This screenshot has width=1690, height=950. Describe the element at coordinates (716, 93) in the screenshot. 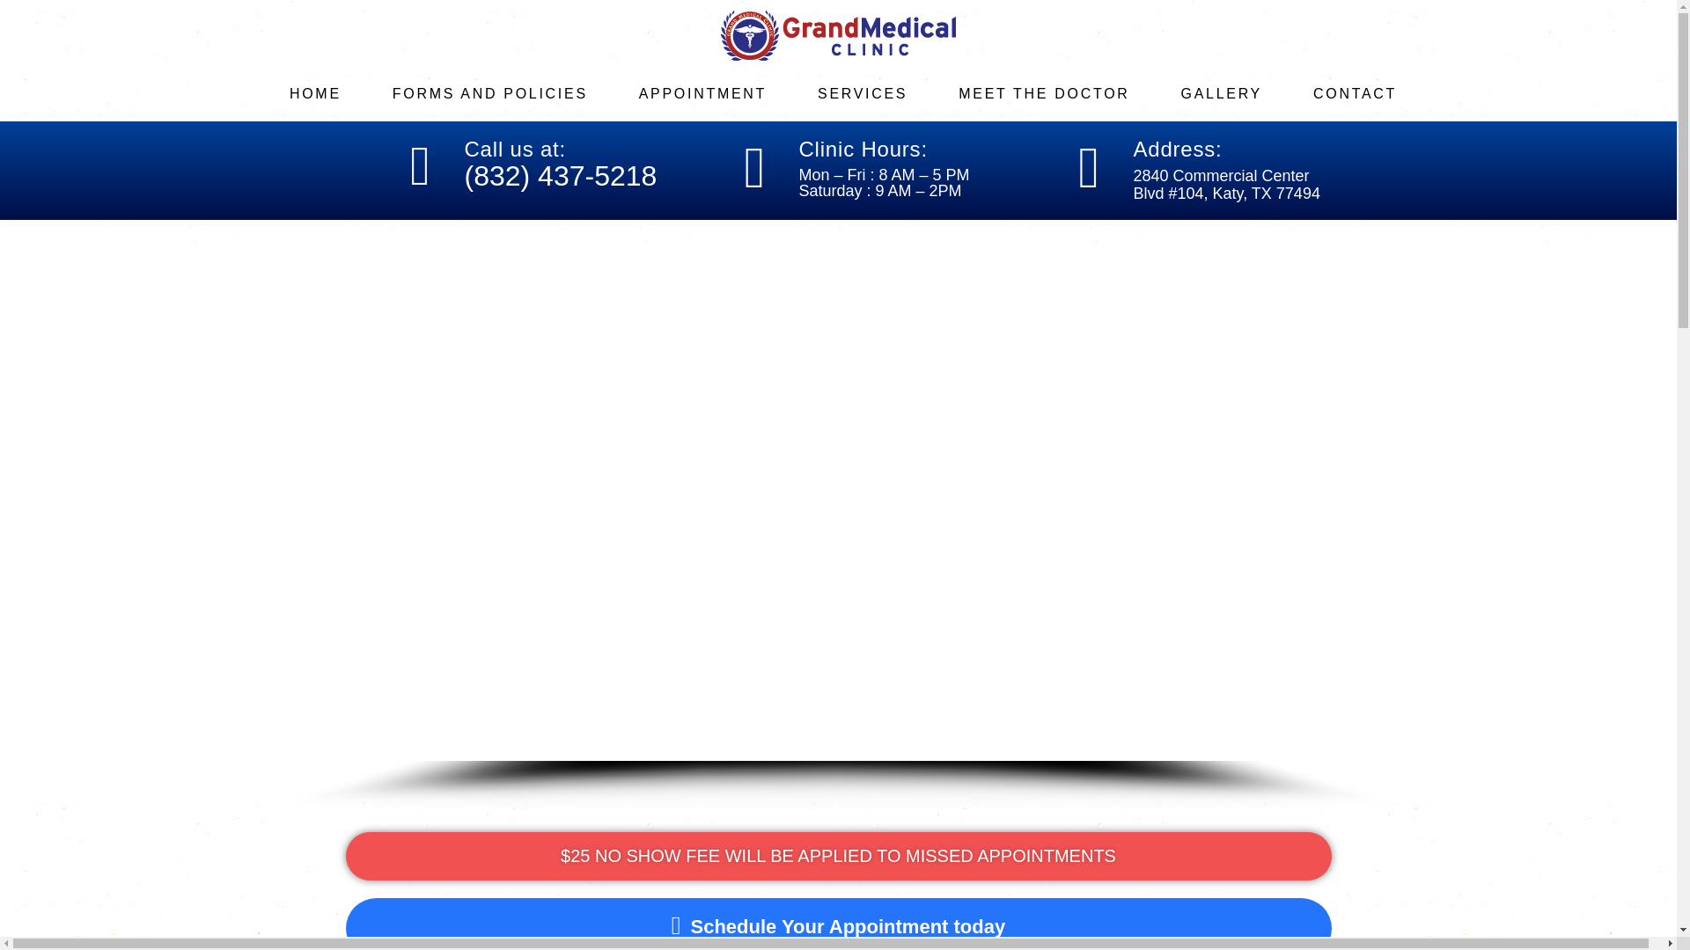

I see `APPOINTMENT` at that location.